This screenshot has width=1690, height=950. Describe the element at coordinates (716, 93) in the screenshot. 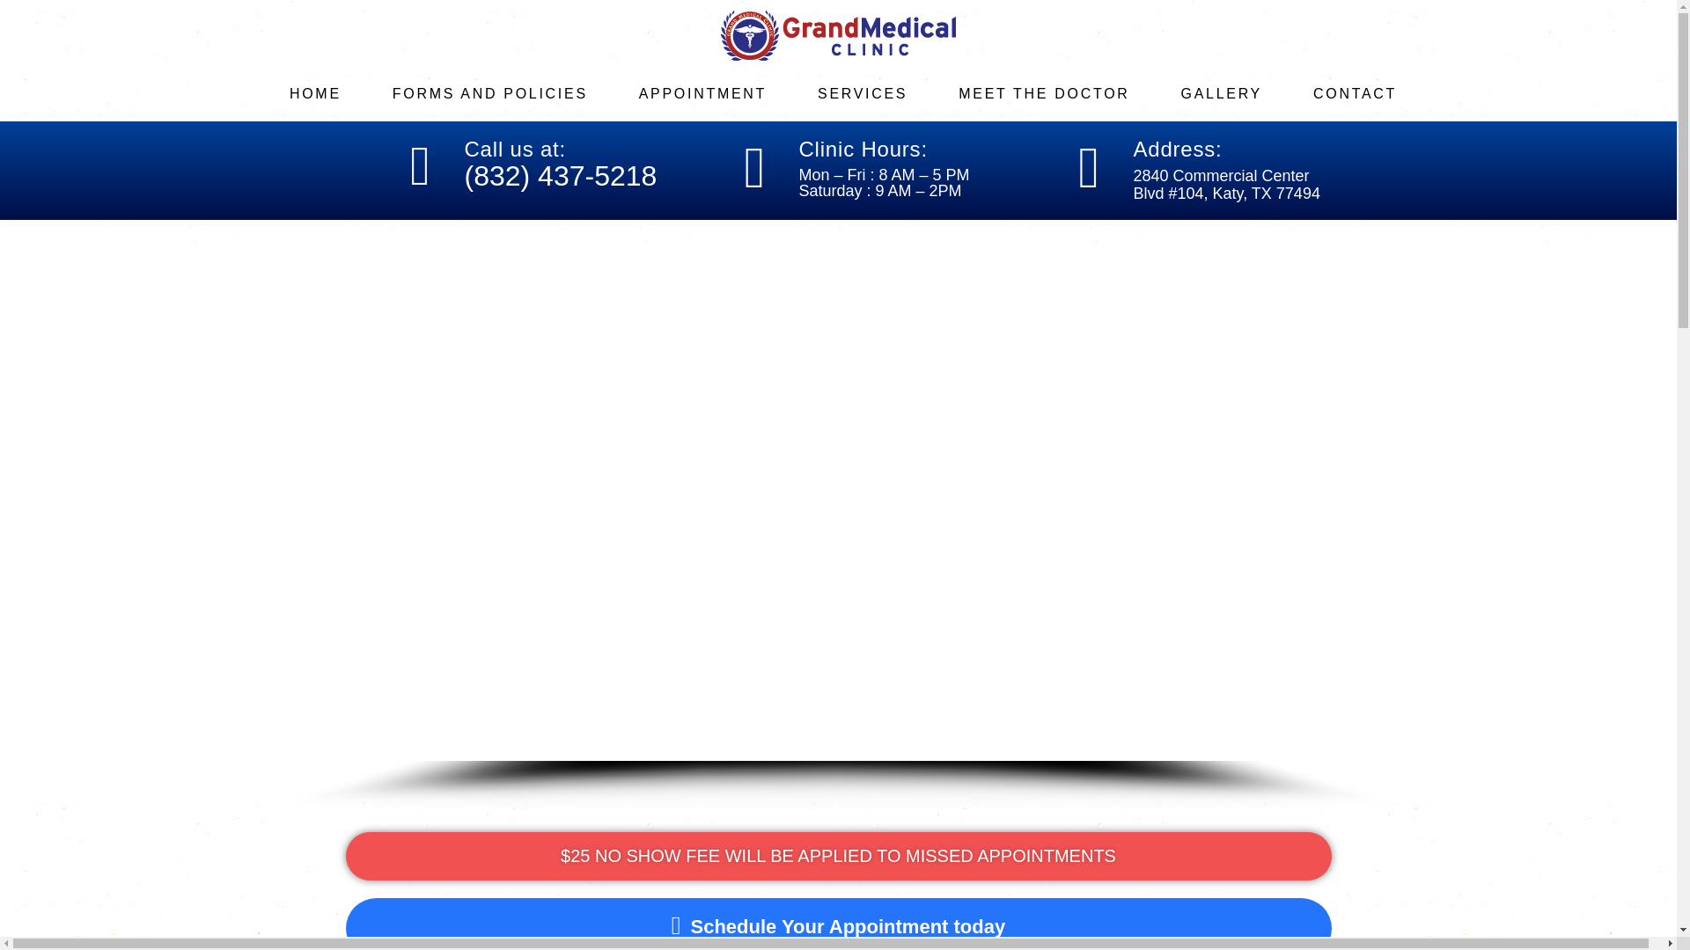

I see `APPOINTMENT` at that location.